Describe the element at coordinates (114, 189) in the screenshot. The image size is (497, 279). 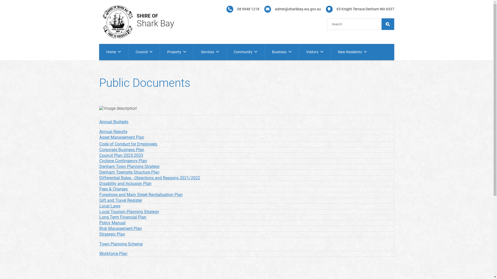
I see `Fees & Charges ` at that location.